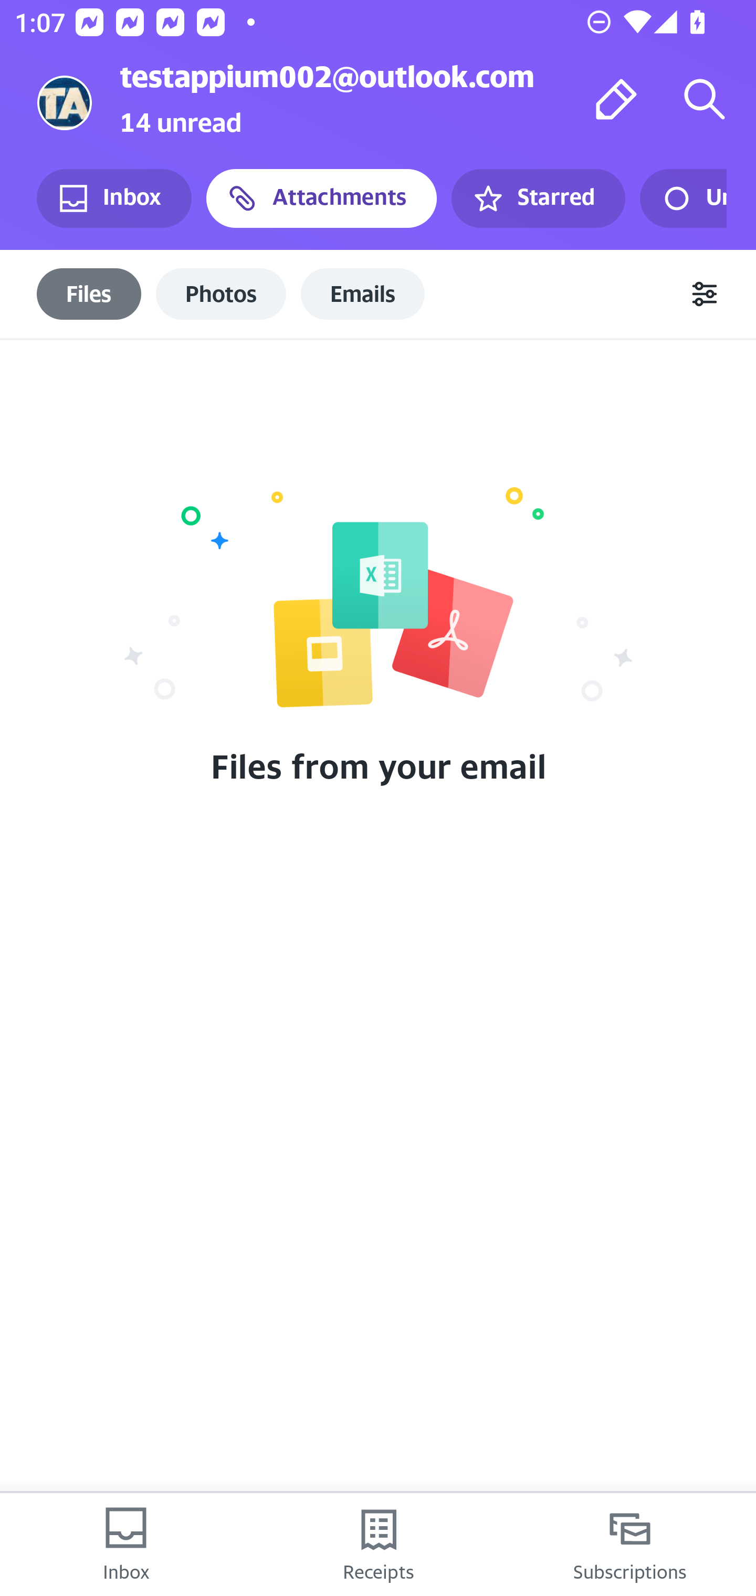 Image resolution: width=756 pixels, height=1596 pixels. I want to click on Subscriptions, so click(630, 1545).